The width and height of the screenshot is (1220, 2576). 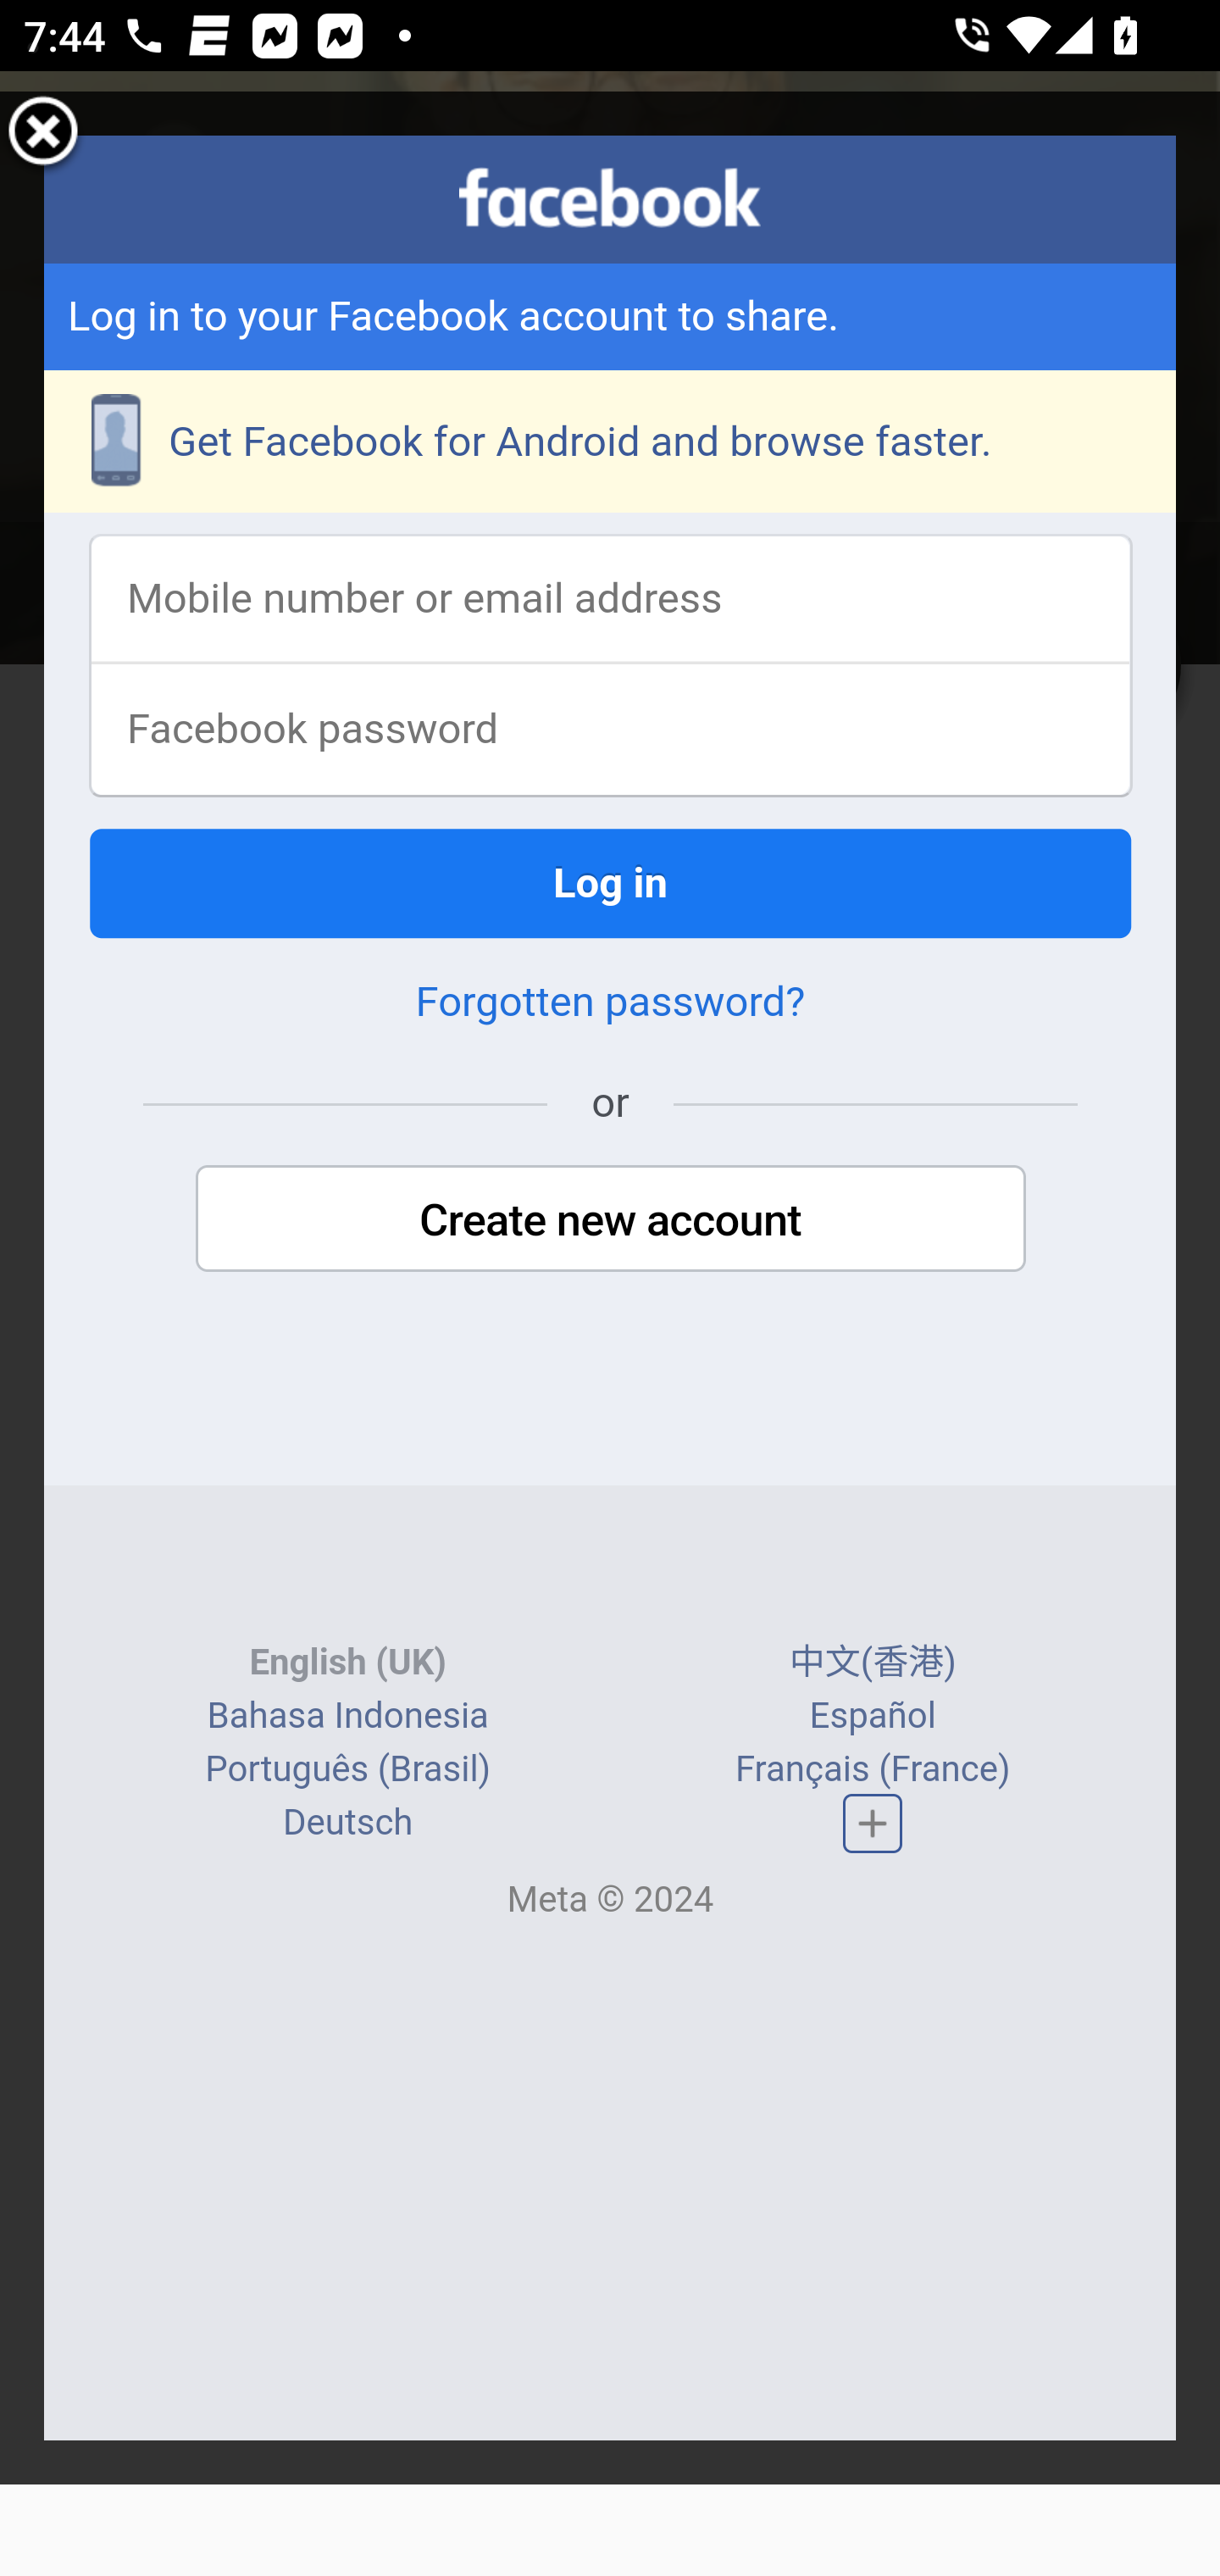 What do you see at coordinates (610, 1005) in the screenshot?
I see `Forgotten password?` at bounding box center [610, 1005].